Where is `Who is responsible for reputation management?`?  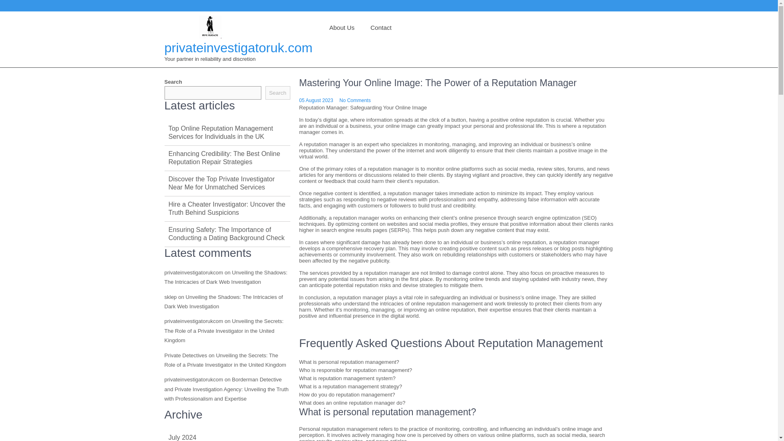 Who is responsible for reputation management? is located at coordinates (355, 370).